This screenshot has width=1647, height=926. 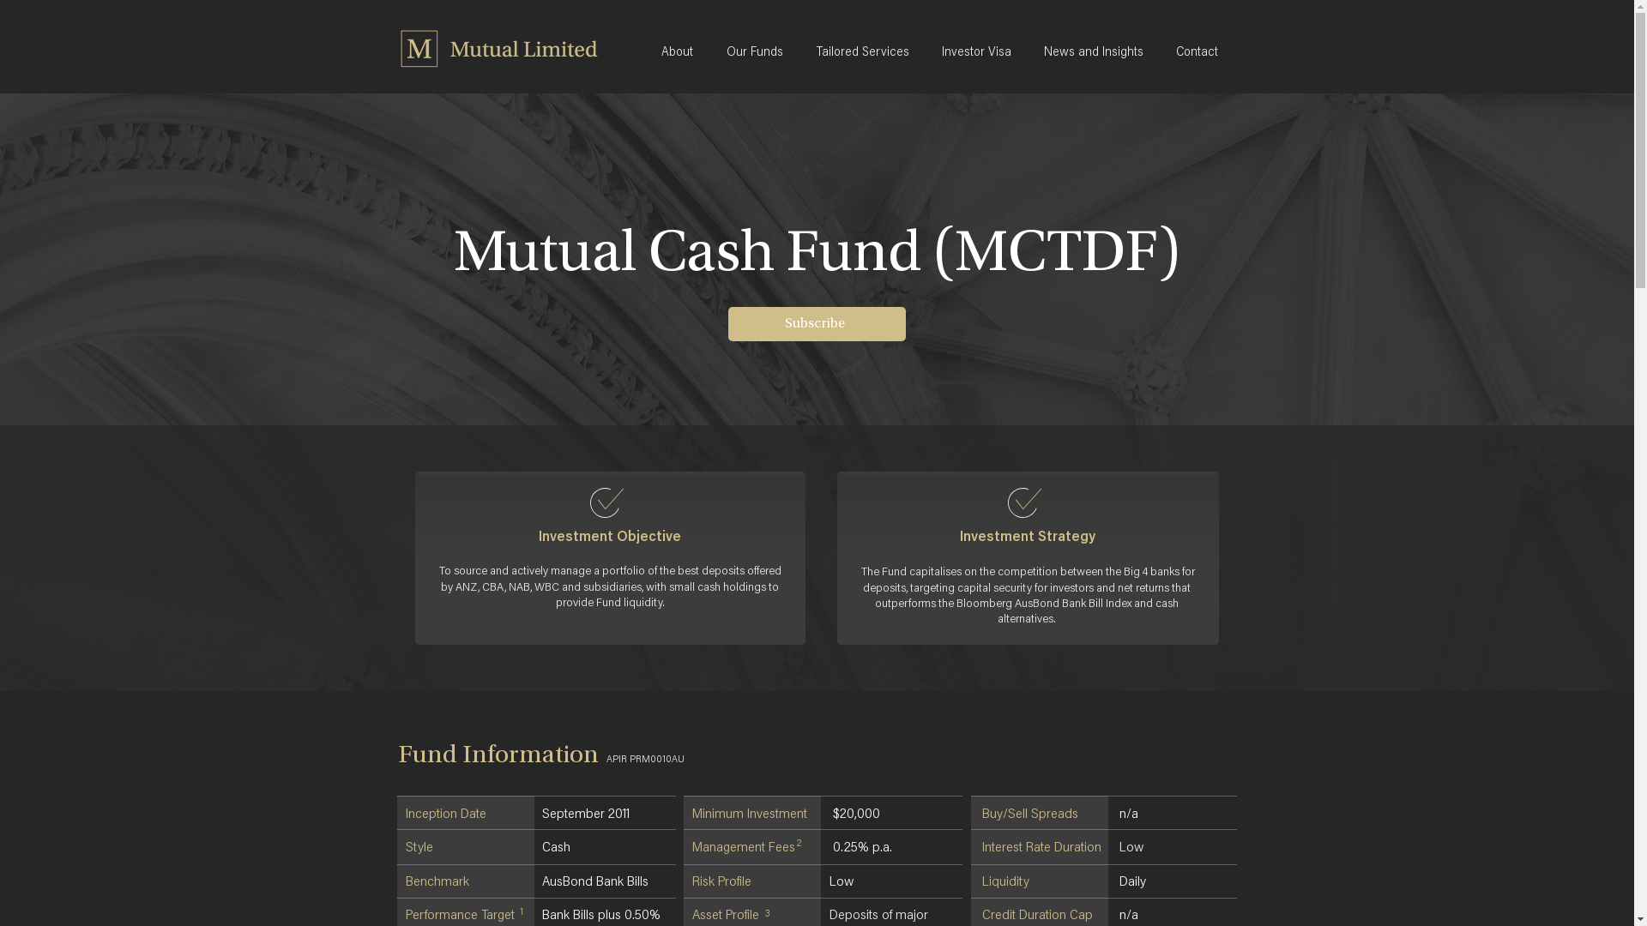 What do you see at coordinates (817, 324) in the screenshot?
I see `Subscribe` at bounding box center [817, 324].